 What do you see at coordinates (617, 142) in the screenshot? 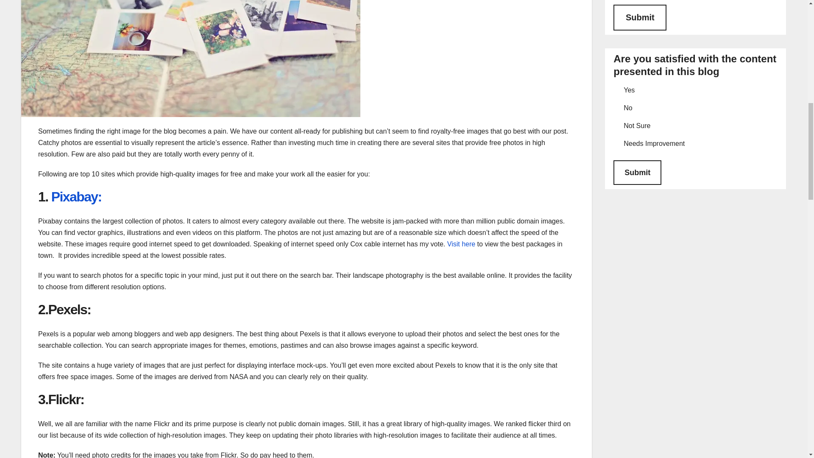
I see `Needs Improvement` at bounding box center [617, 142].